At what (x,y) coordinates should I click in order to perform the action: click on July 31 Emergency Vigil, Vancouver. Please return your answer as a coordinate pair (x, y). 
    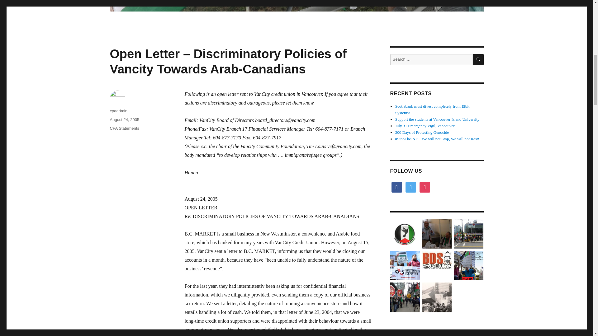
    Looking at the image, I should click on (425, 126).